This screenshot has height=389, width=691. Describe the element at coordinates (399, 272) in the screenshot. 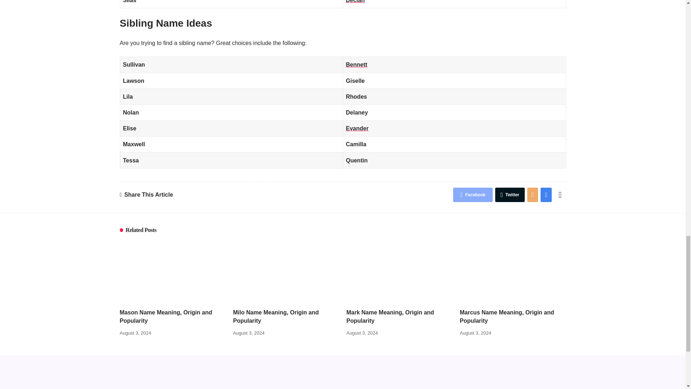

I see `Mark Name Meaning, Origin and Popularity` at that location.